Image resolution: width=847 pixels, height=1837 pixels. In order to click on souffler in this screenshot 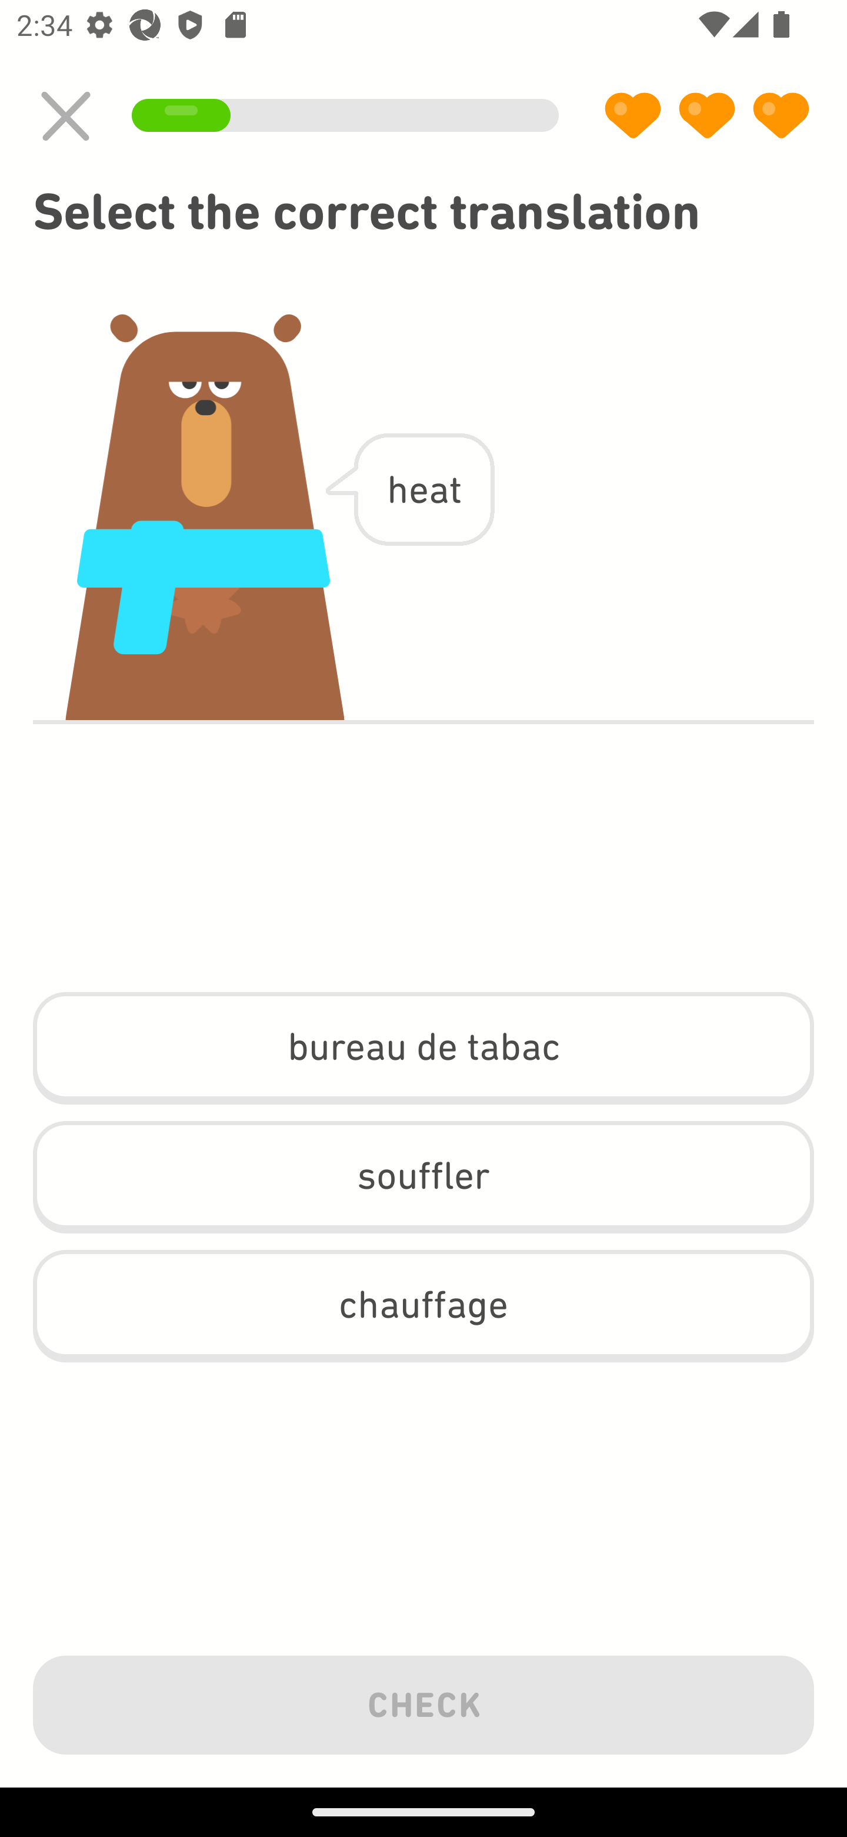, I will do `click(423, 1176)`.